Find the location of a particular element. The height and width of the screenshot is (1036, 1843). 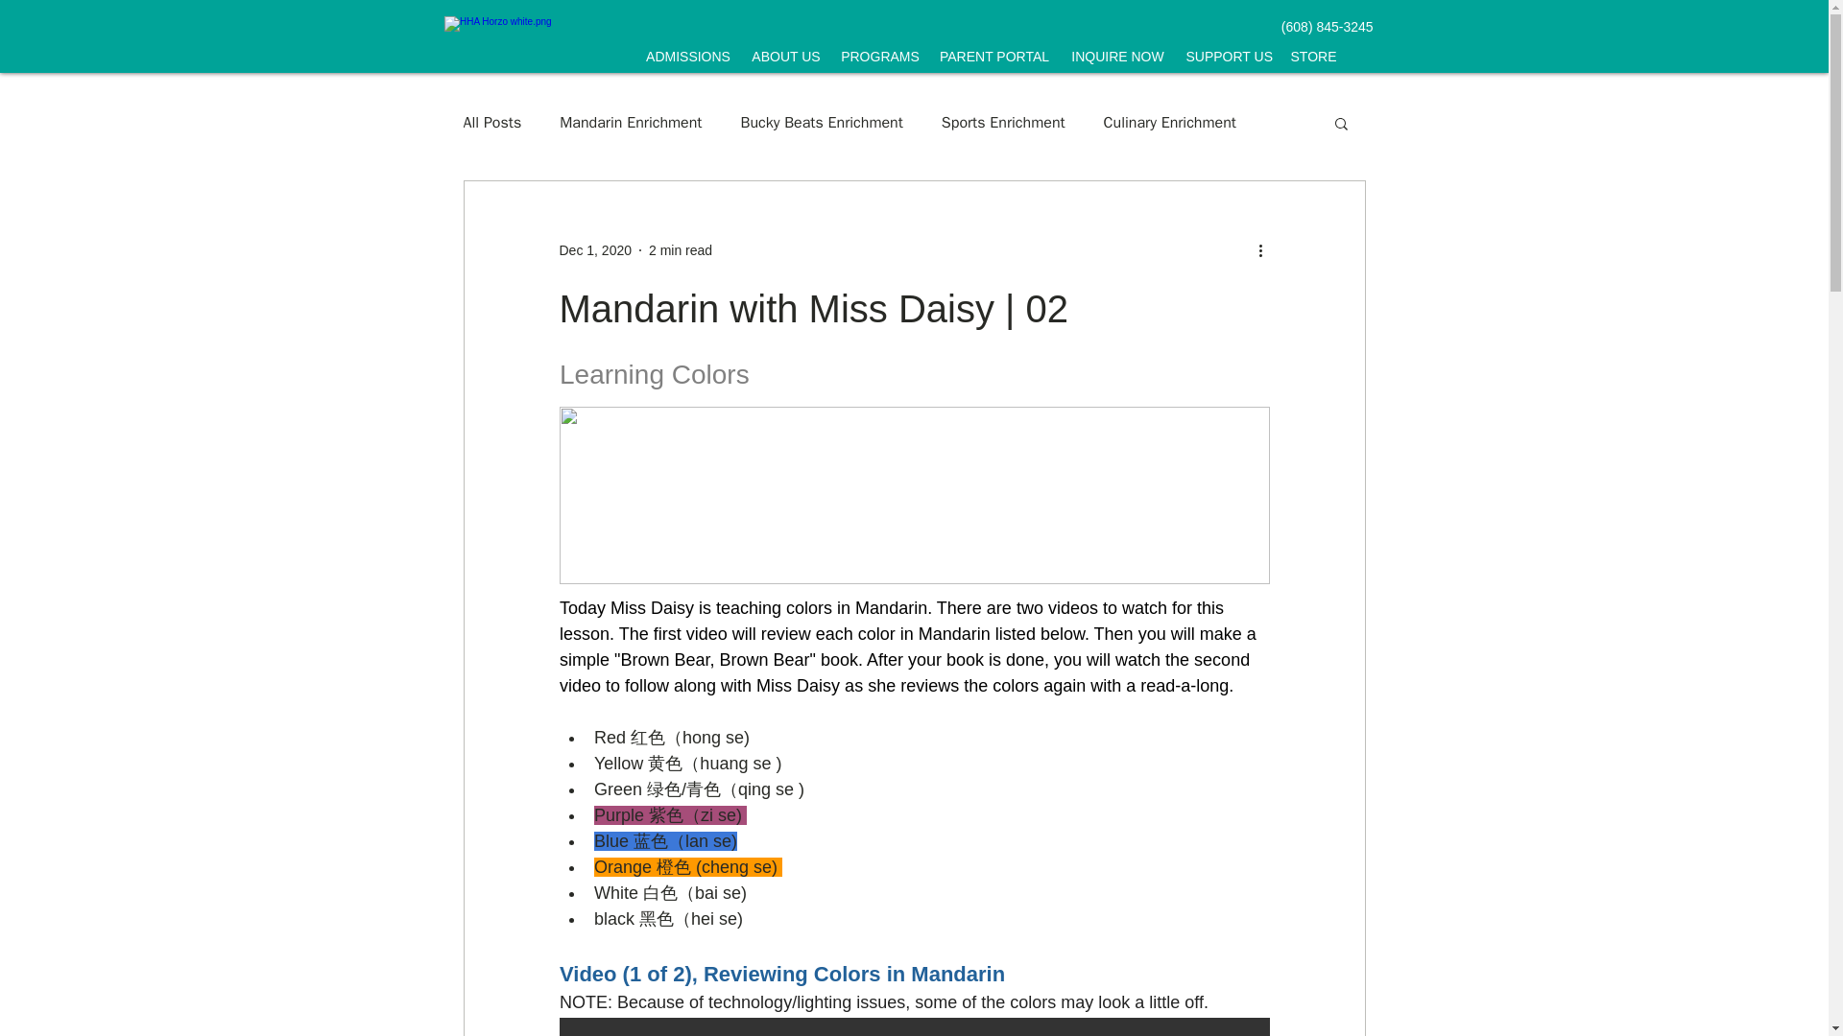

PROGRAMS is located at coordinates (880, 56).